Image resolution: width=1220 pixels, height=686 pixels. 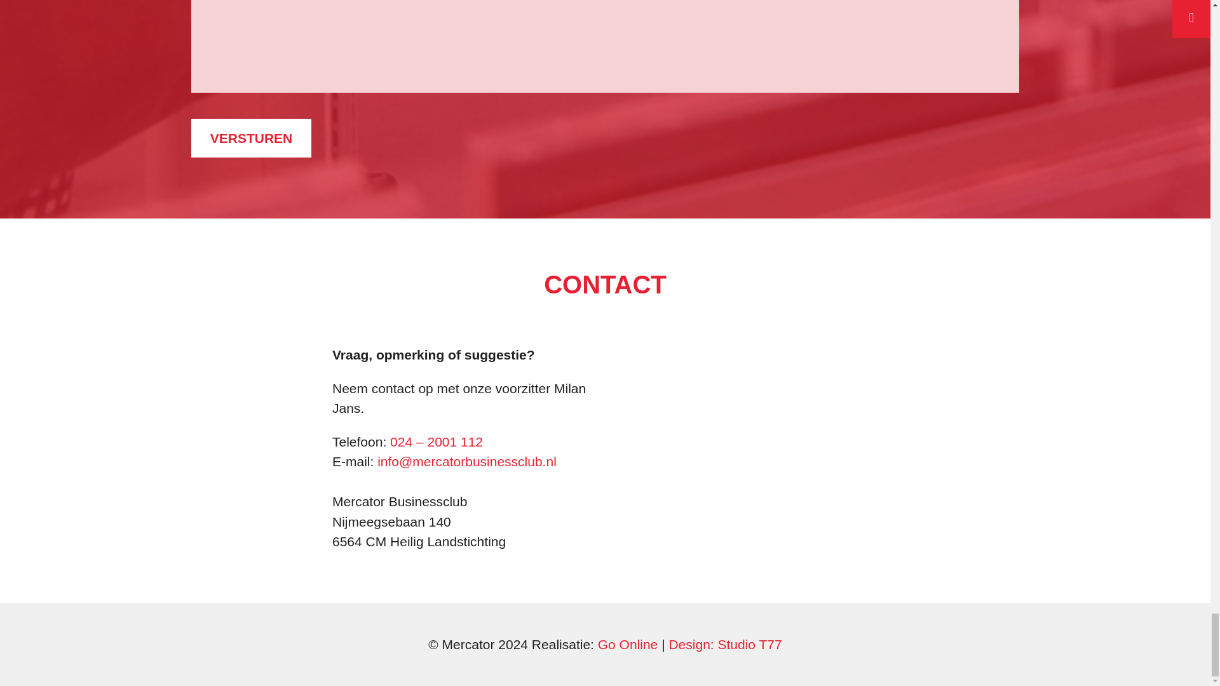 What do you see at coordinates (725, 644) in the screenshot?
I see `Grafisch ontwerp Nijmegen` at bounding box center [725, 644].